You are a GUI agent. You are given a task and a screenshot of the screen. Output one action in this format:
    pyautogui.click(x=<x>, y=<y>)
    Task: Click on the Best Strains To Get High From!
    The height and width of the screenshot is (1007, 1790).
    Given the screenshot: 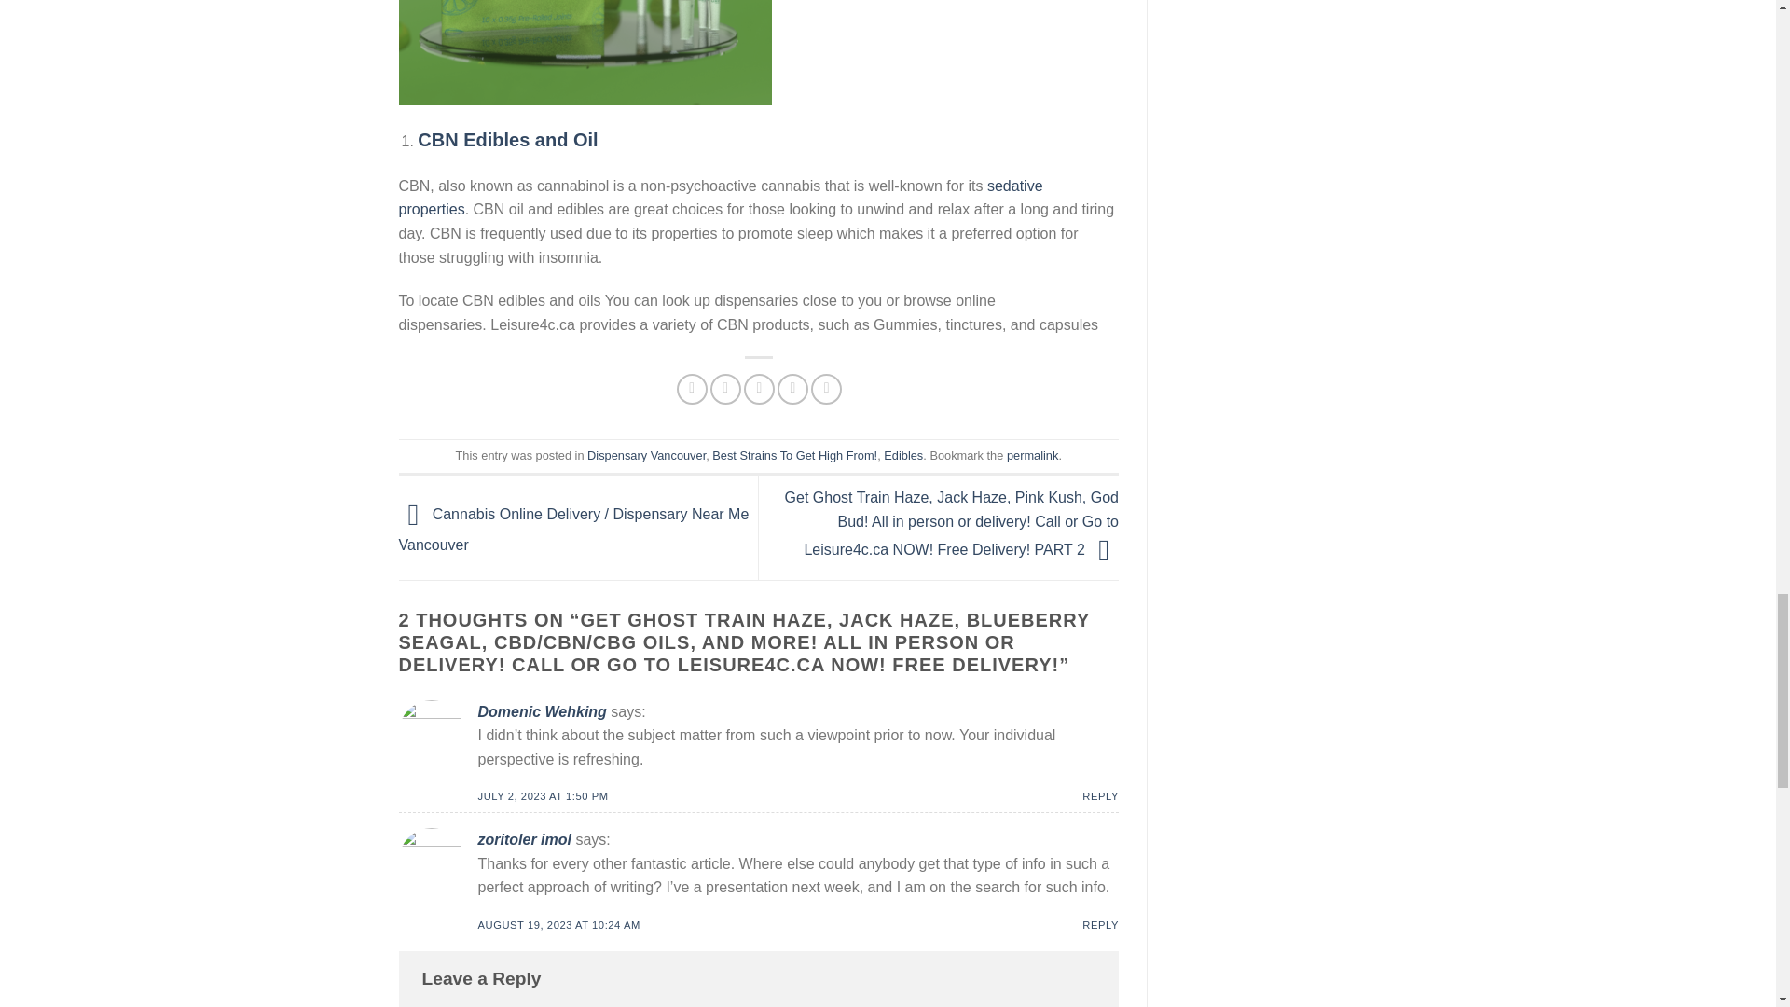 What is the action you would take?
    pyautogui.click(x=794, y=455)
    